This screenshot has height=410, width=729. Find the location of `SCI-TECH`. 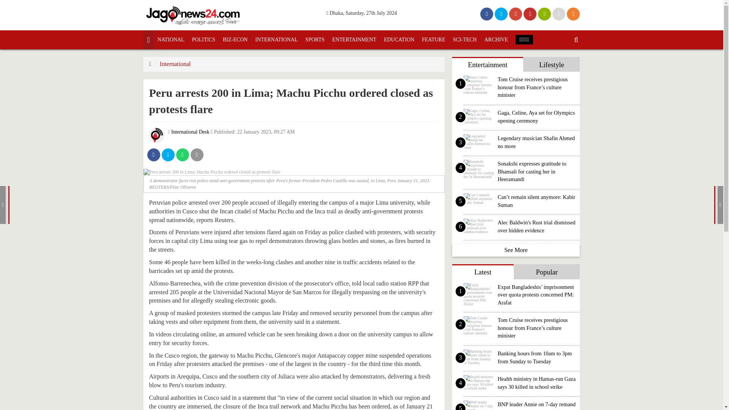

SCI-TECH is located at coordinates (465, 39).